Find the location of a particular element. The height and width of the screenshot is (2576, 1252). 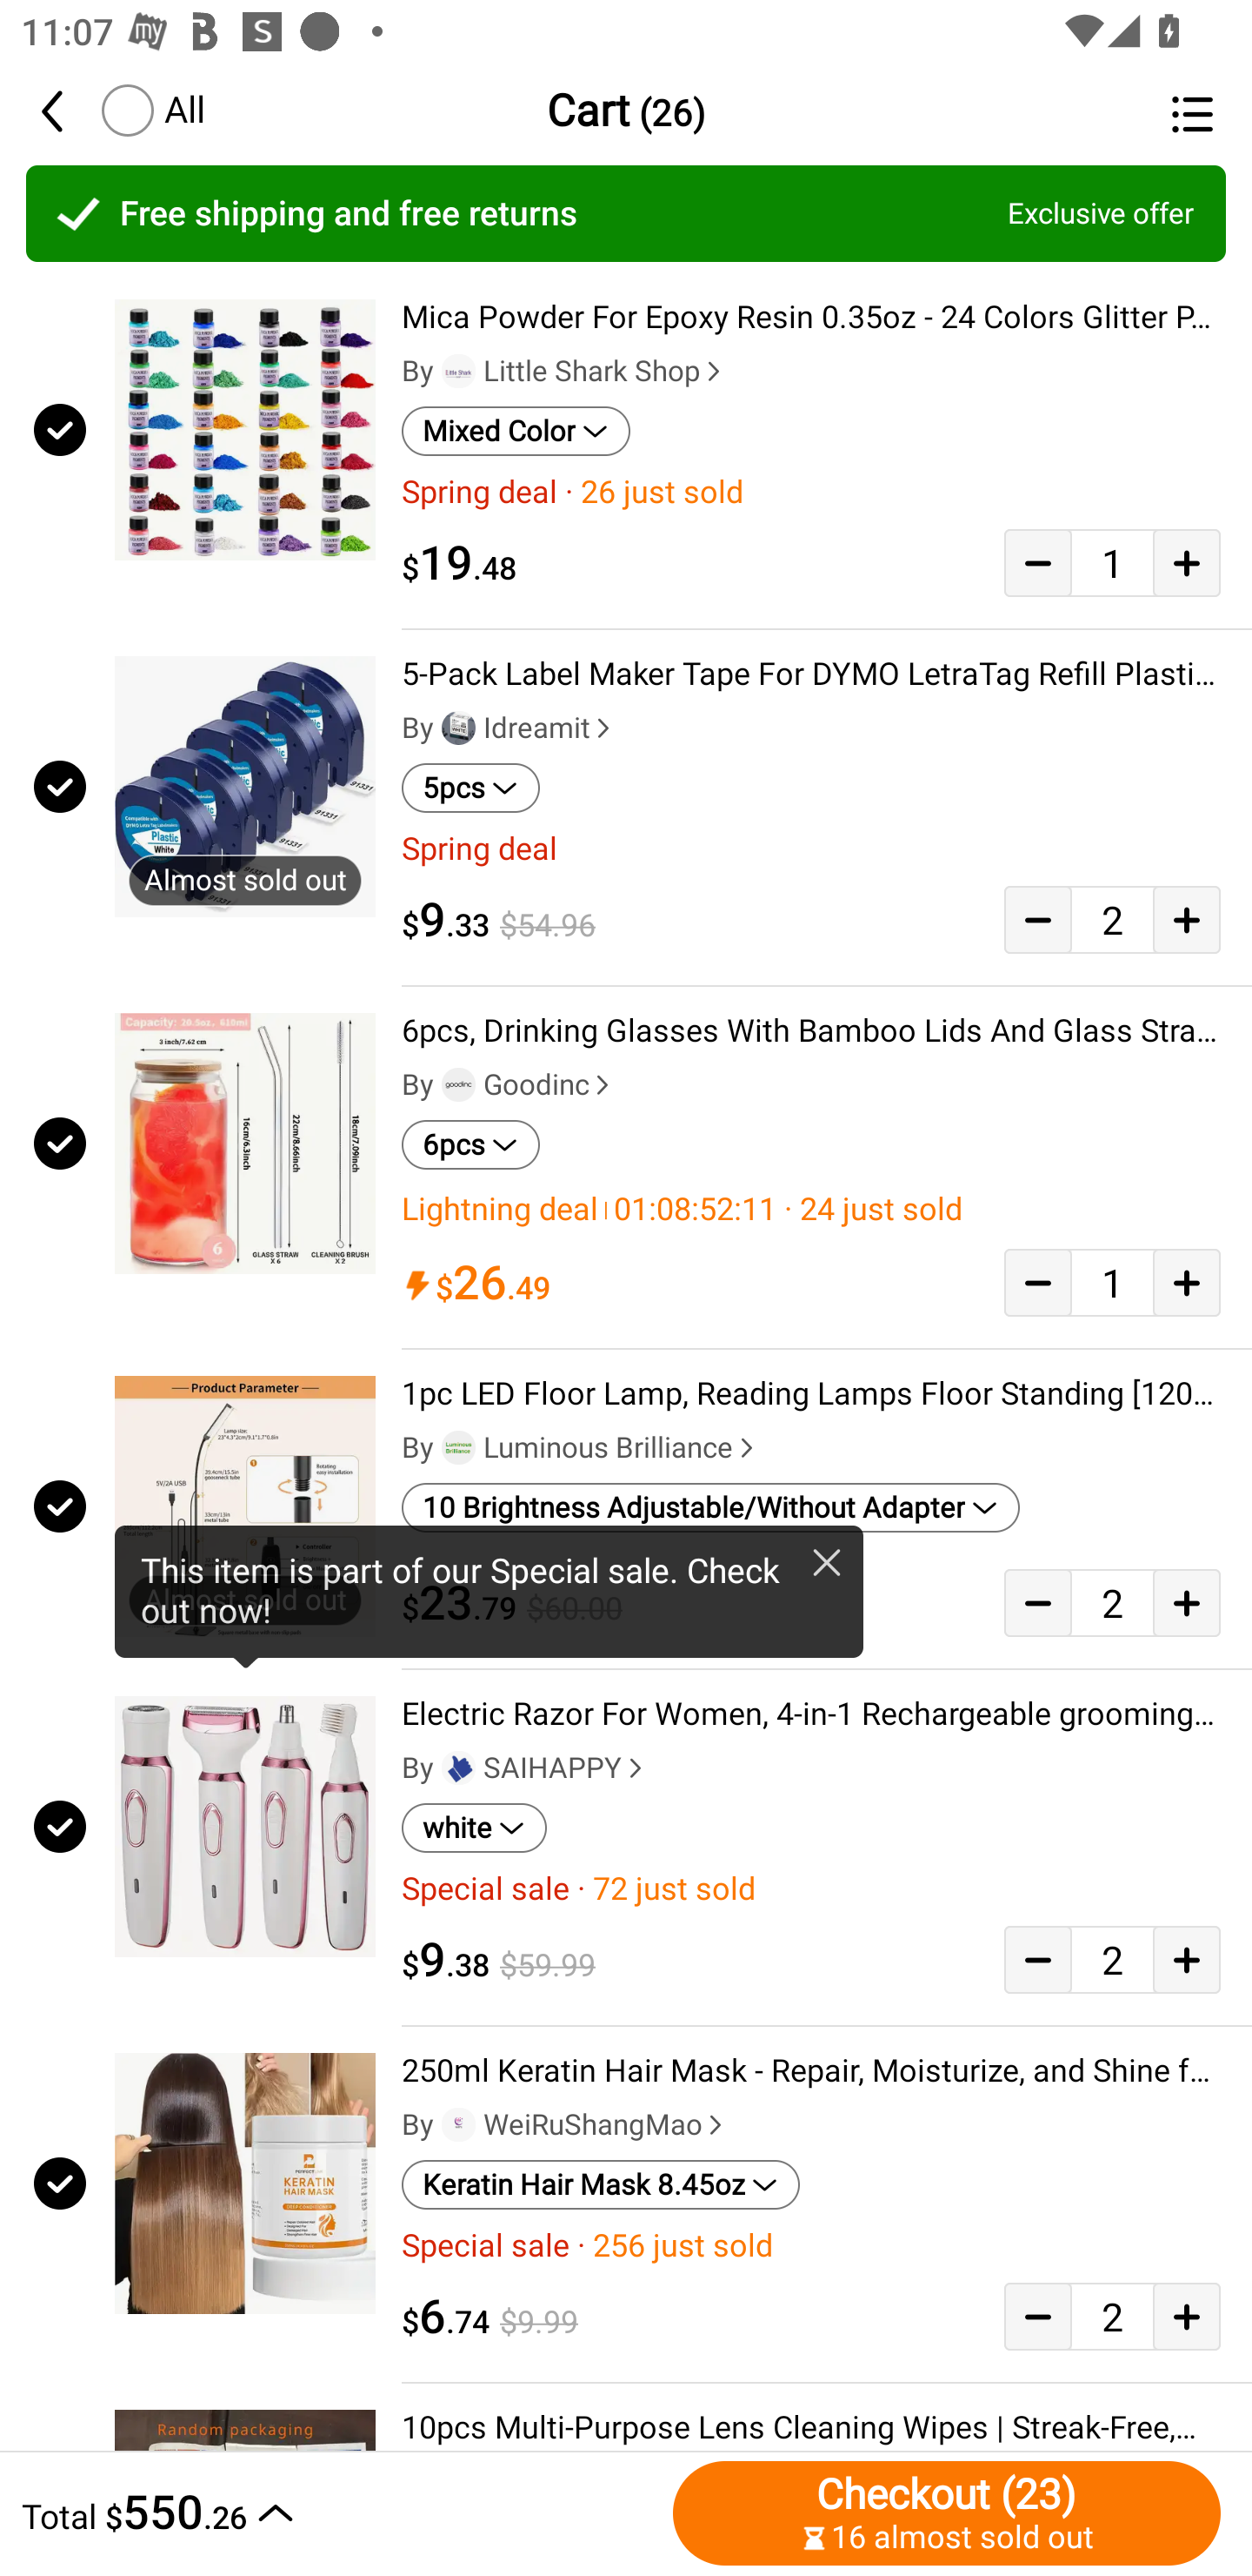

By Goodinc is located at coordinates (509, 1085).